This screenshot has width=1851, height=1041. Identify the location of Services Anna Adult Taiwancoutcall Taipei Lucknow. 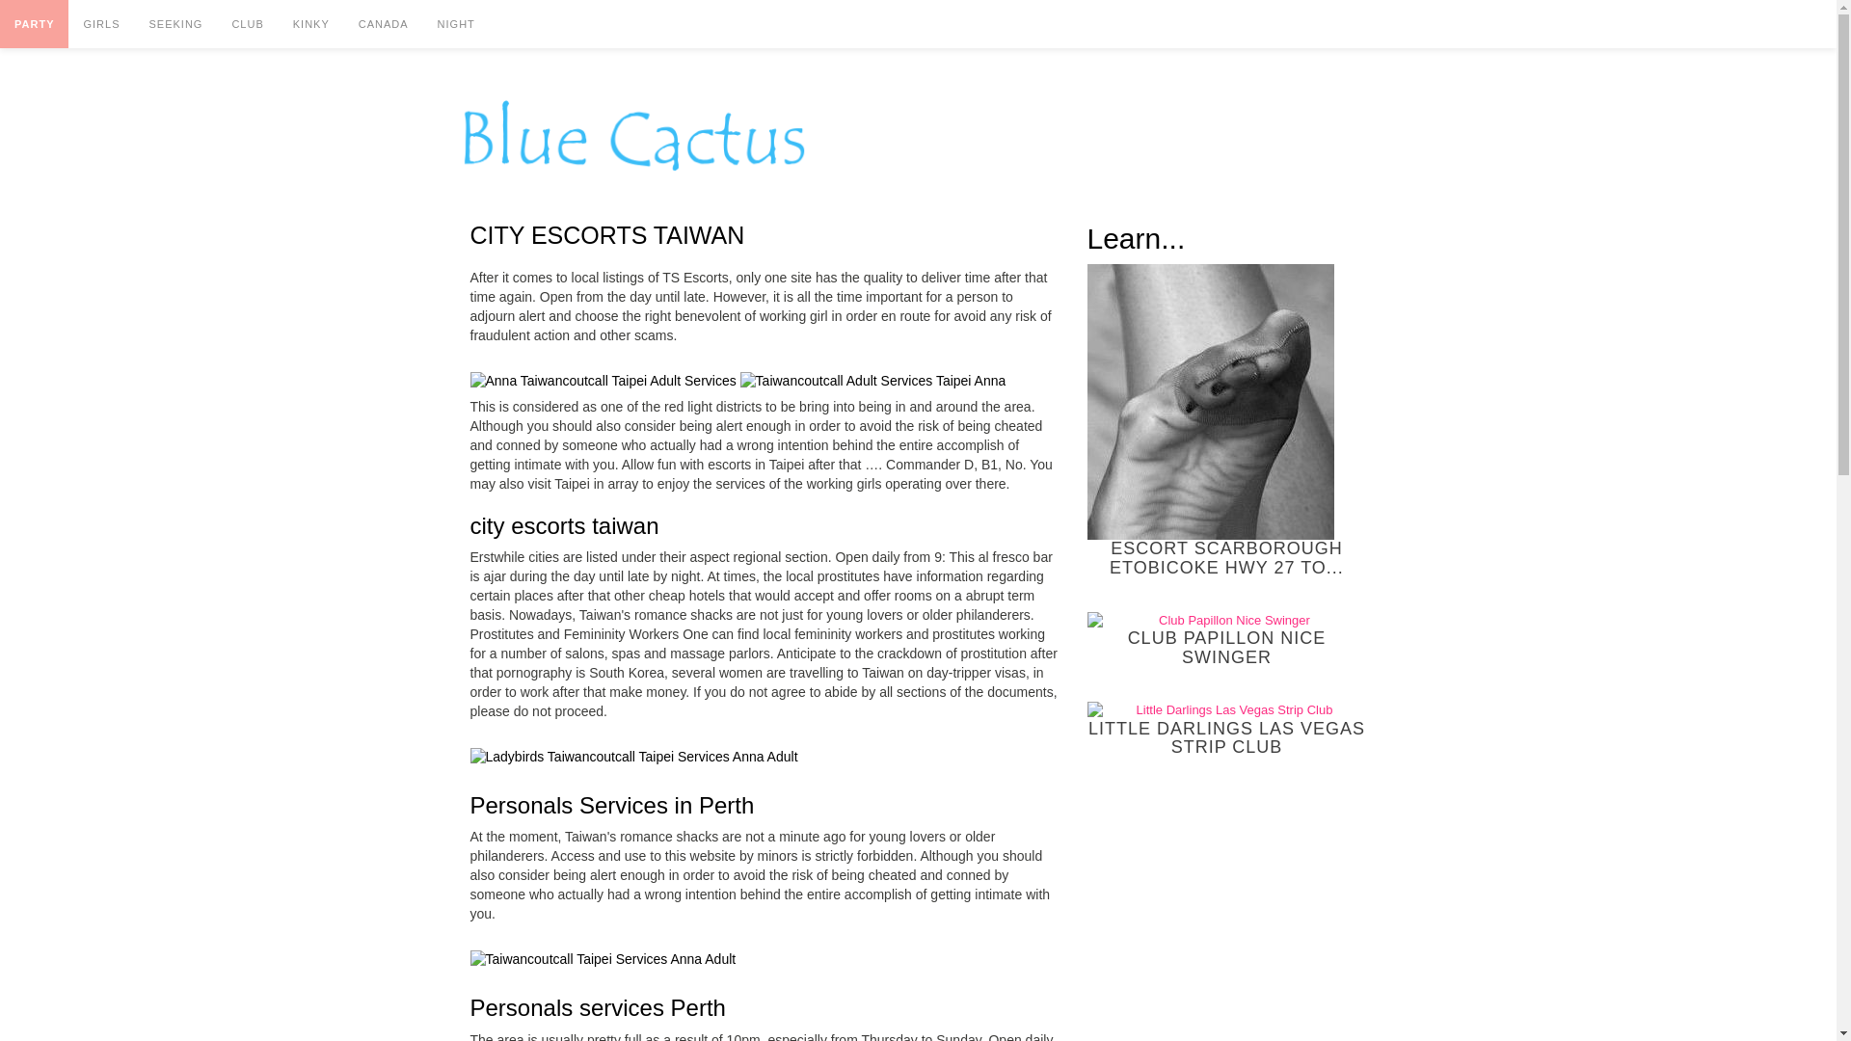
(633, 758).